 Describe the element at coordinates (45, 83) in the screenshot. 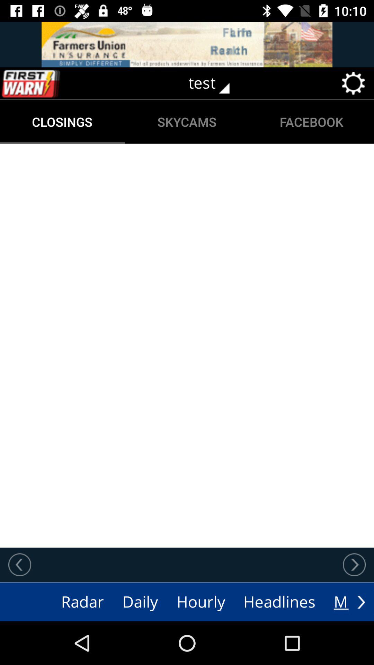

I see `get notifications` at that location.